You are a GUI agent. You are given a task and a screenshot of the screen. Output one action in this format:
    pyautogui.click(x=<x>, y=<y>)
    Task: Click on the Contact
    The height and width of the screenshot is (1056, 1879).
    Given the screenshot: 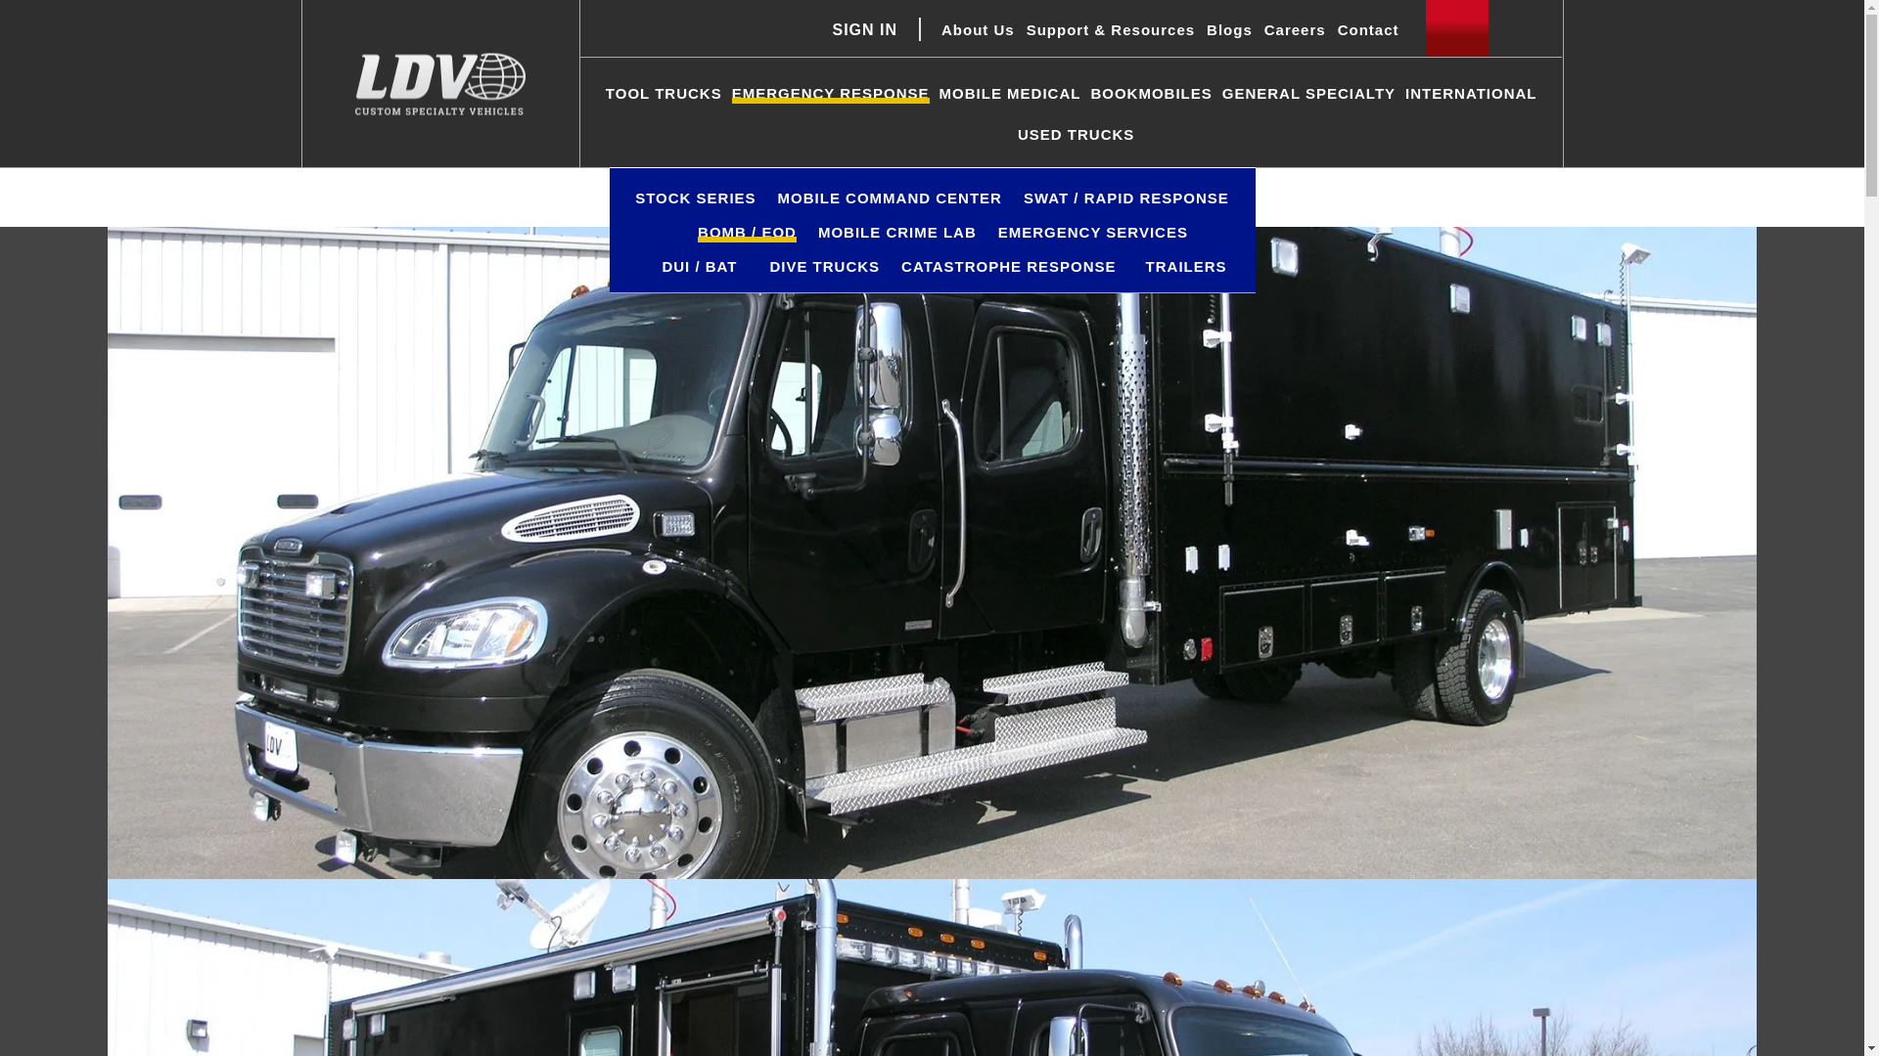 What is the action you would take?
    pyautogui.click(x=1368, y=30)
    